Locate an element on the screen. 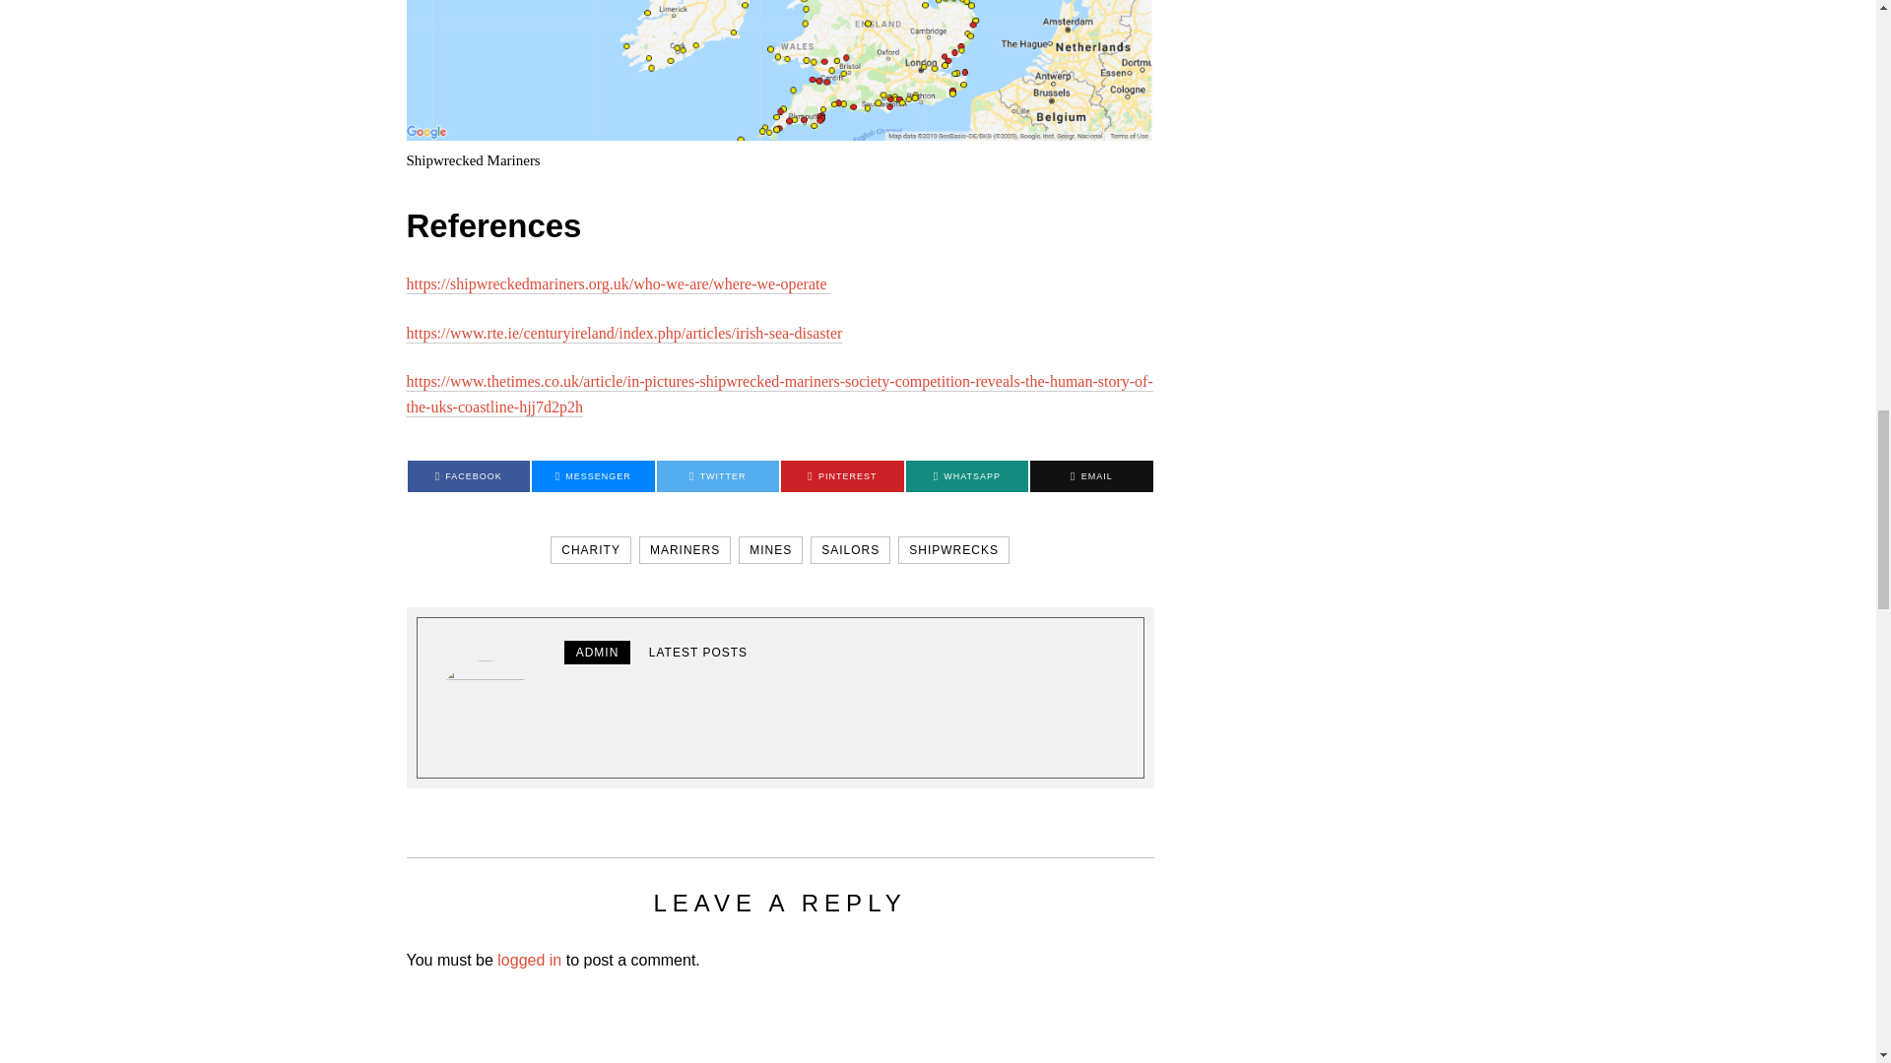 The width and height of the screenshot is (1891, 1063). MESSENGER is located at coordinates (593, 476).